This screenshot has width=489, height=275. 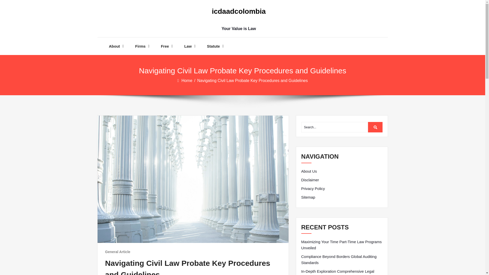 What do you see at coordinates (238, 11) in the screenshot?
I see `icdaadcolombia` at bounding box center [238, 11].